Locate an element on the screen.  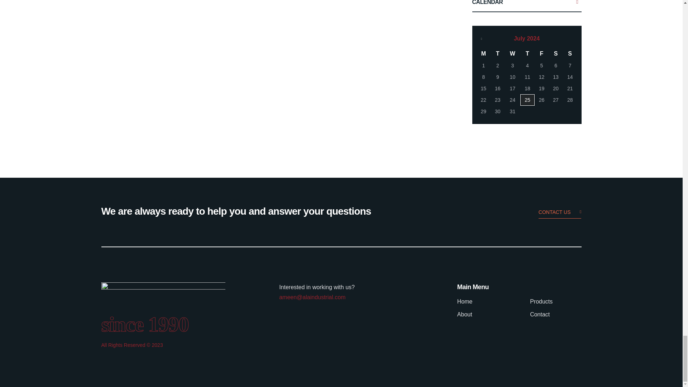
Friday is located at coordinates (542, 54).